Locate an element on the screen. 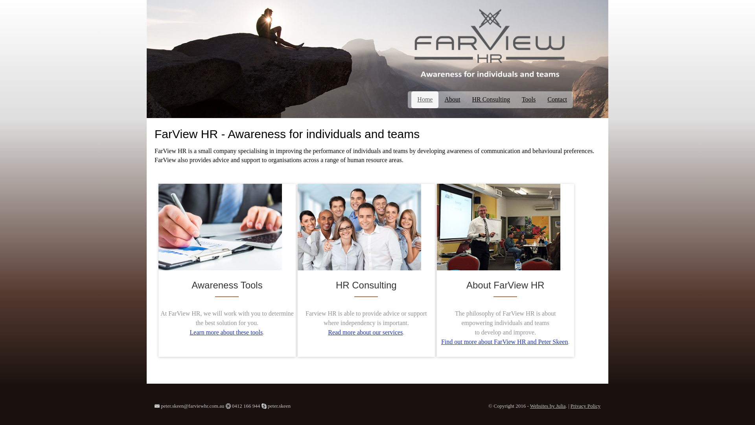 The height and width of the screenshot is (425, 755). About is located at coordinates (452, 100).